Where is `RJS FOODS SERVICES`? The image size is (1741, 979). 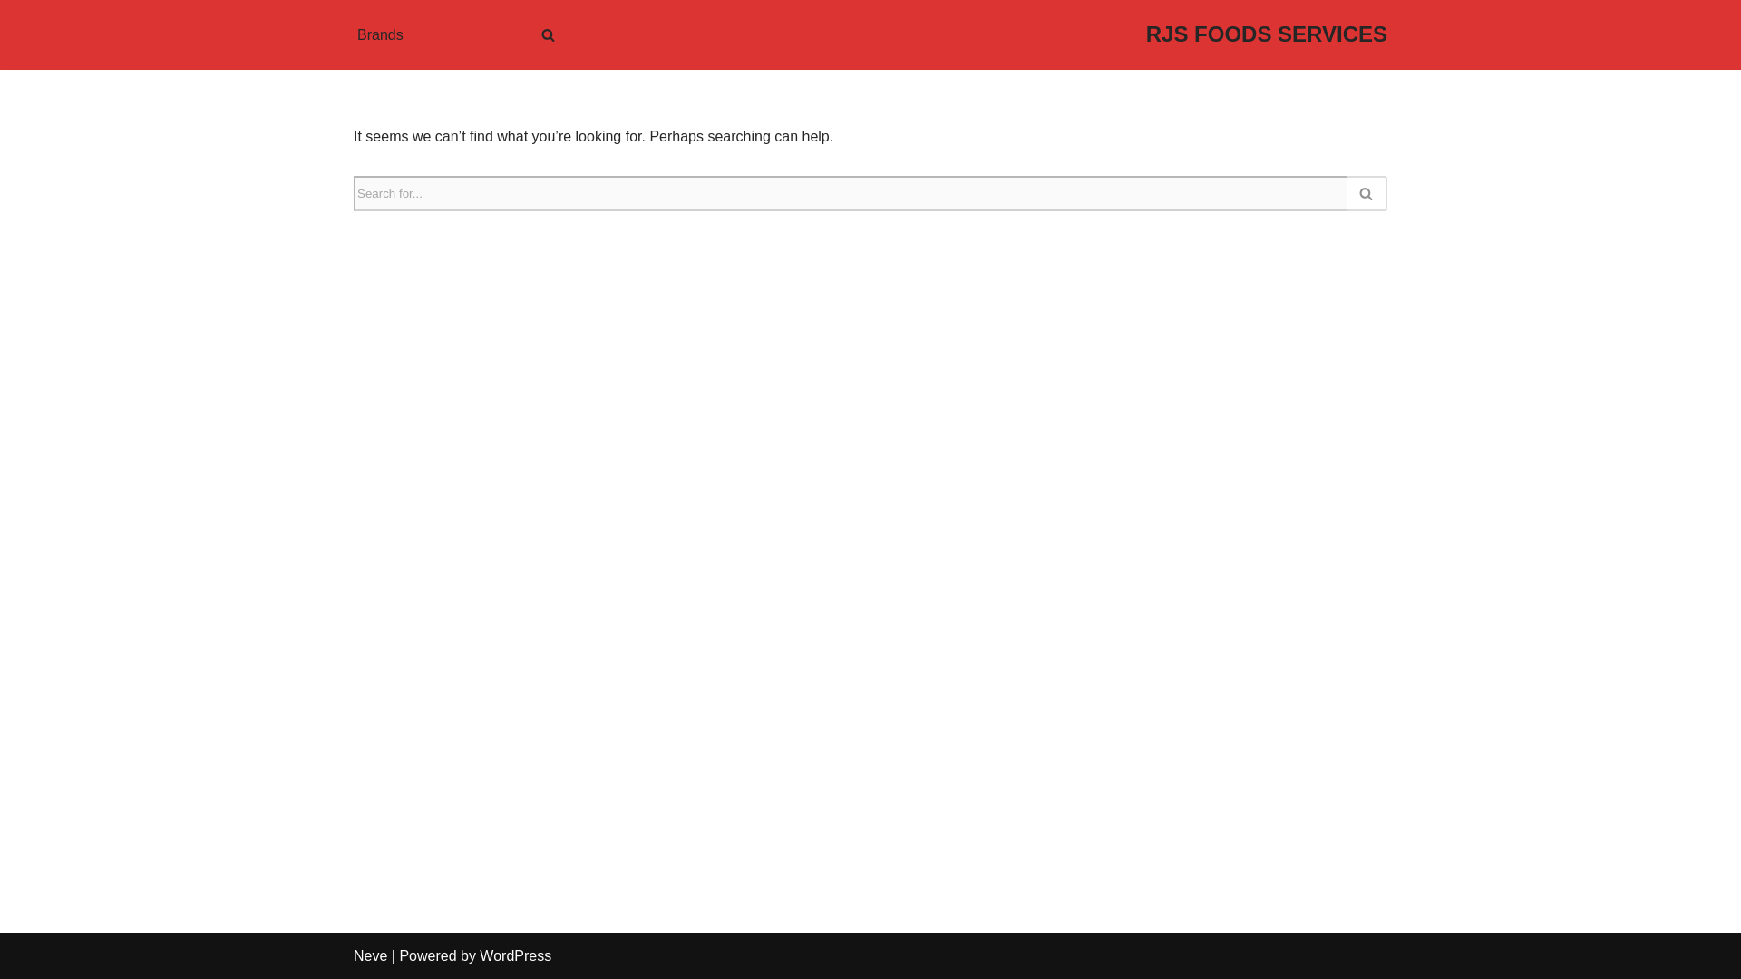 RJS FOODS SERVICES is located at coordinates (1266, 34).